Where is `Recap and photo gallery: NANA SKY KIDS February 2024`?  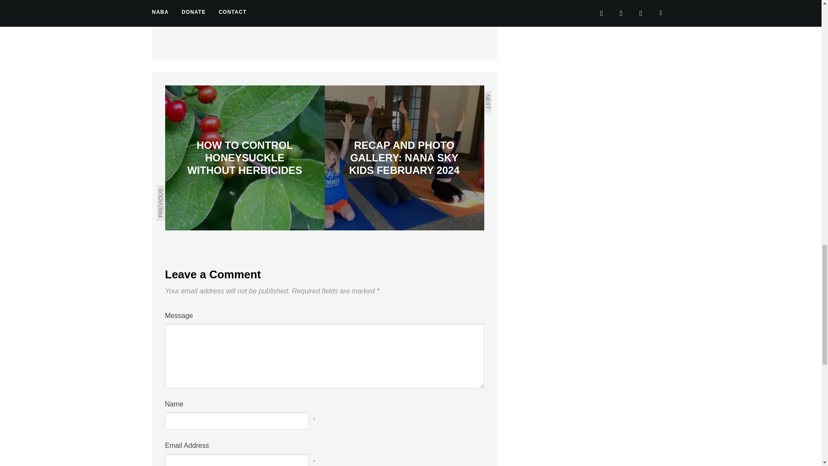 Recap and photo gallery: NANA SKY KIDS February 2024 is located at coordinates (404, 157).